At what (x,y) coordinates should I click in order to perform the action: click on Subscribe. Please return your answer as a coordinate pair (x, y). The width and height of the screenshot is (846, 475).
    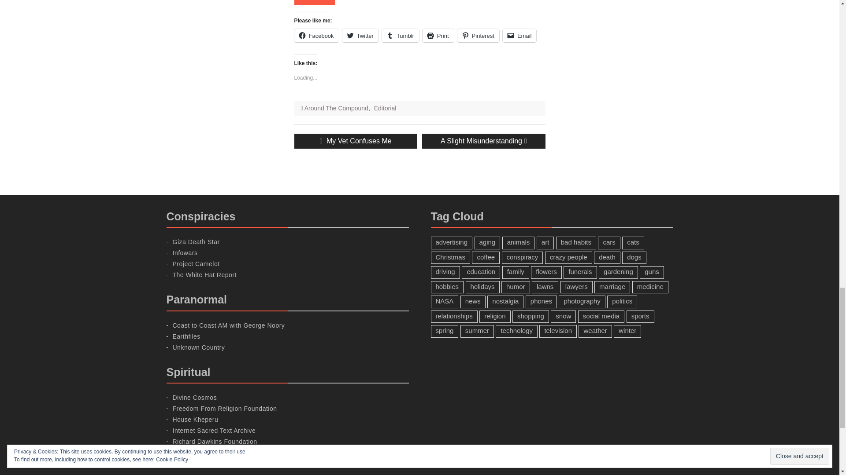
    Looking at the image, I should click on (315, 3).